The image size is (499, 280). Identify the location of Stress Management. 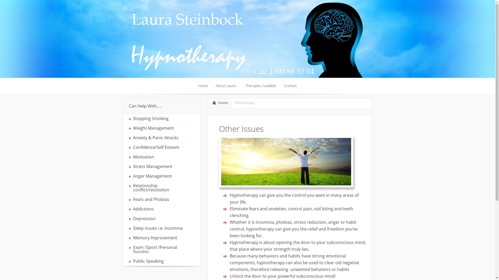
(162, 166).